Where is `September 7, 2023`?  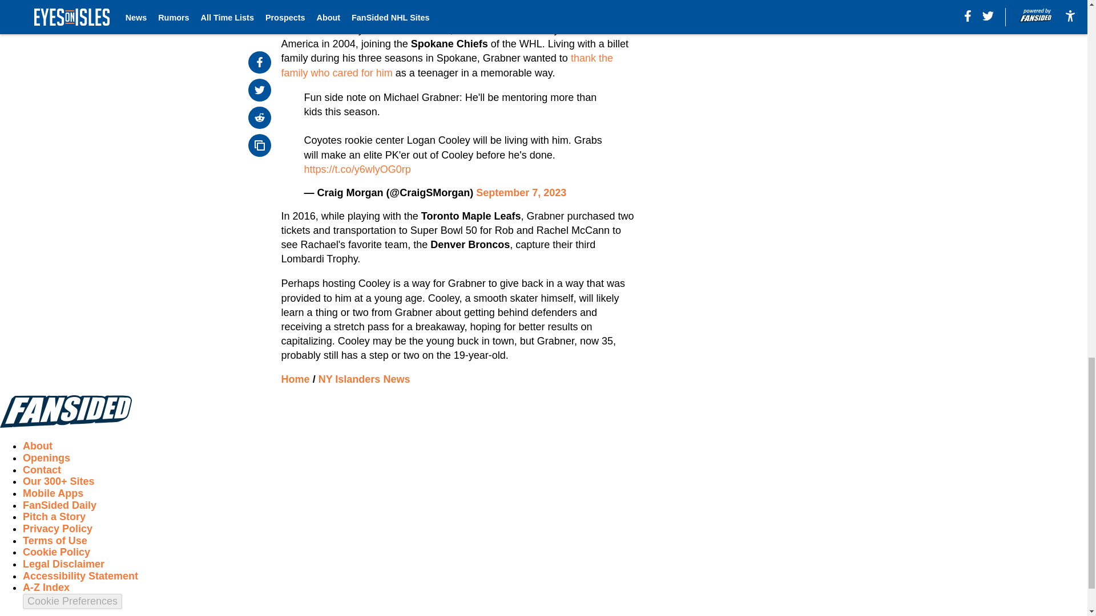
September 7, 2023 is located at coordinates (521, 193).